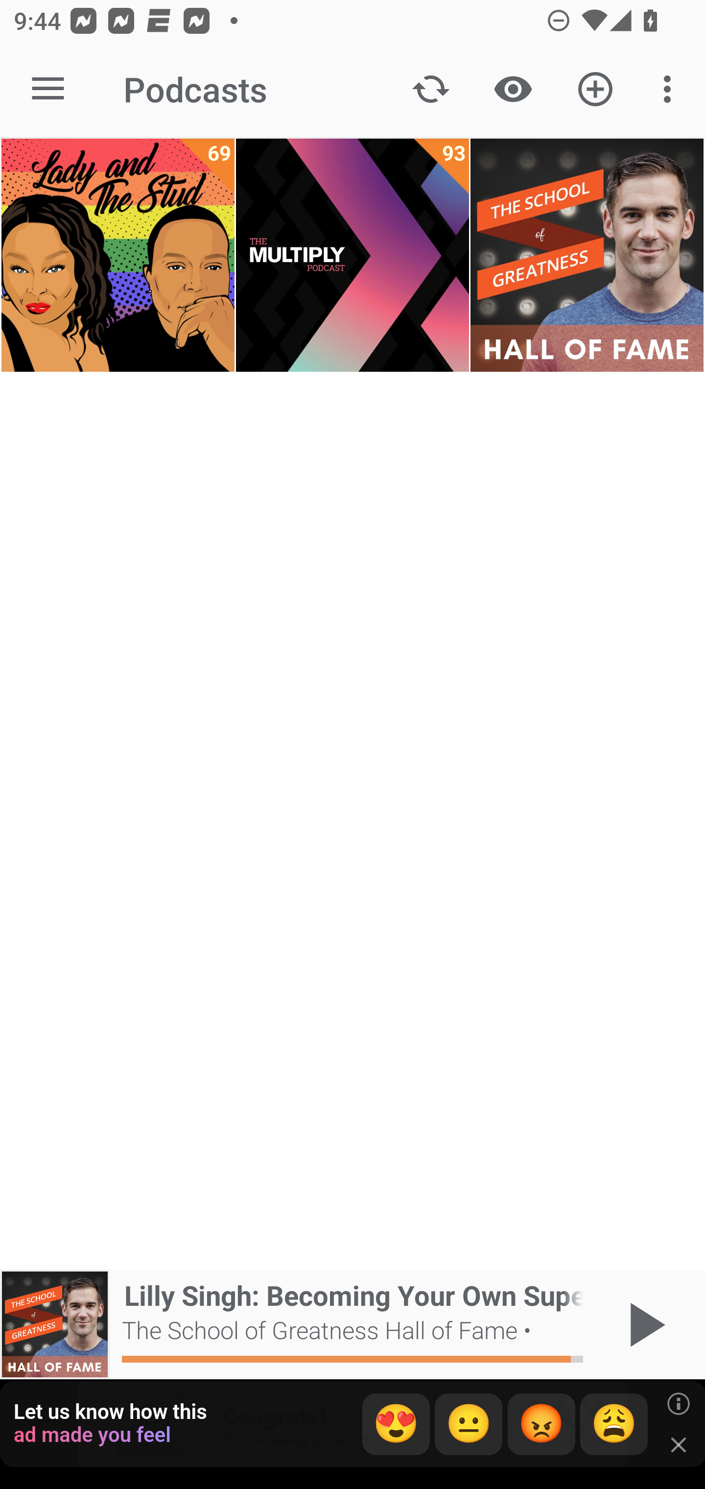  Describe the element at coordinates (352, 255) in the screenshot. I see `The Multiply Podcast 93` at that location.